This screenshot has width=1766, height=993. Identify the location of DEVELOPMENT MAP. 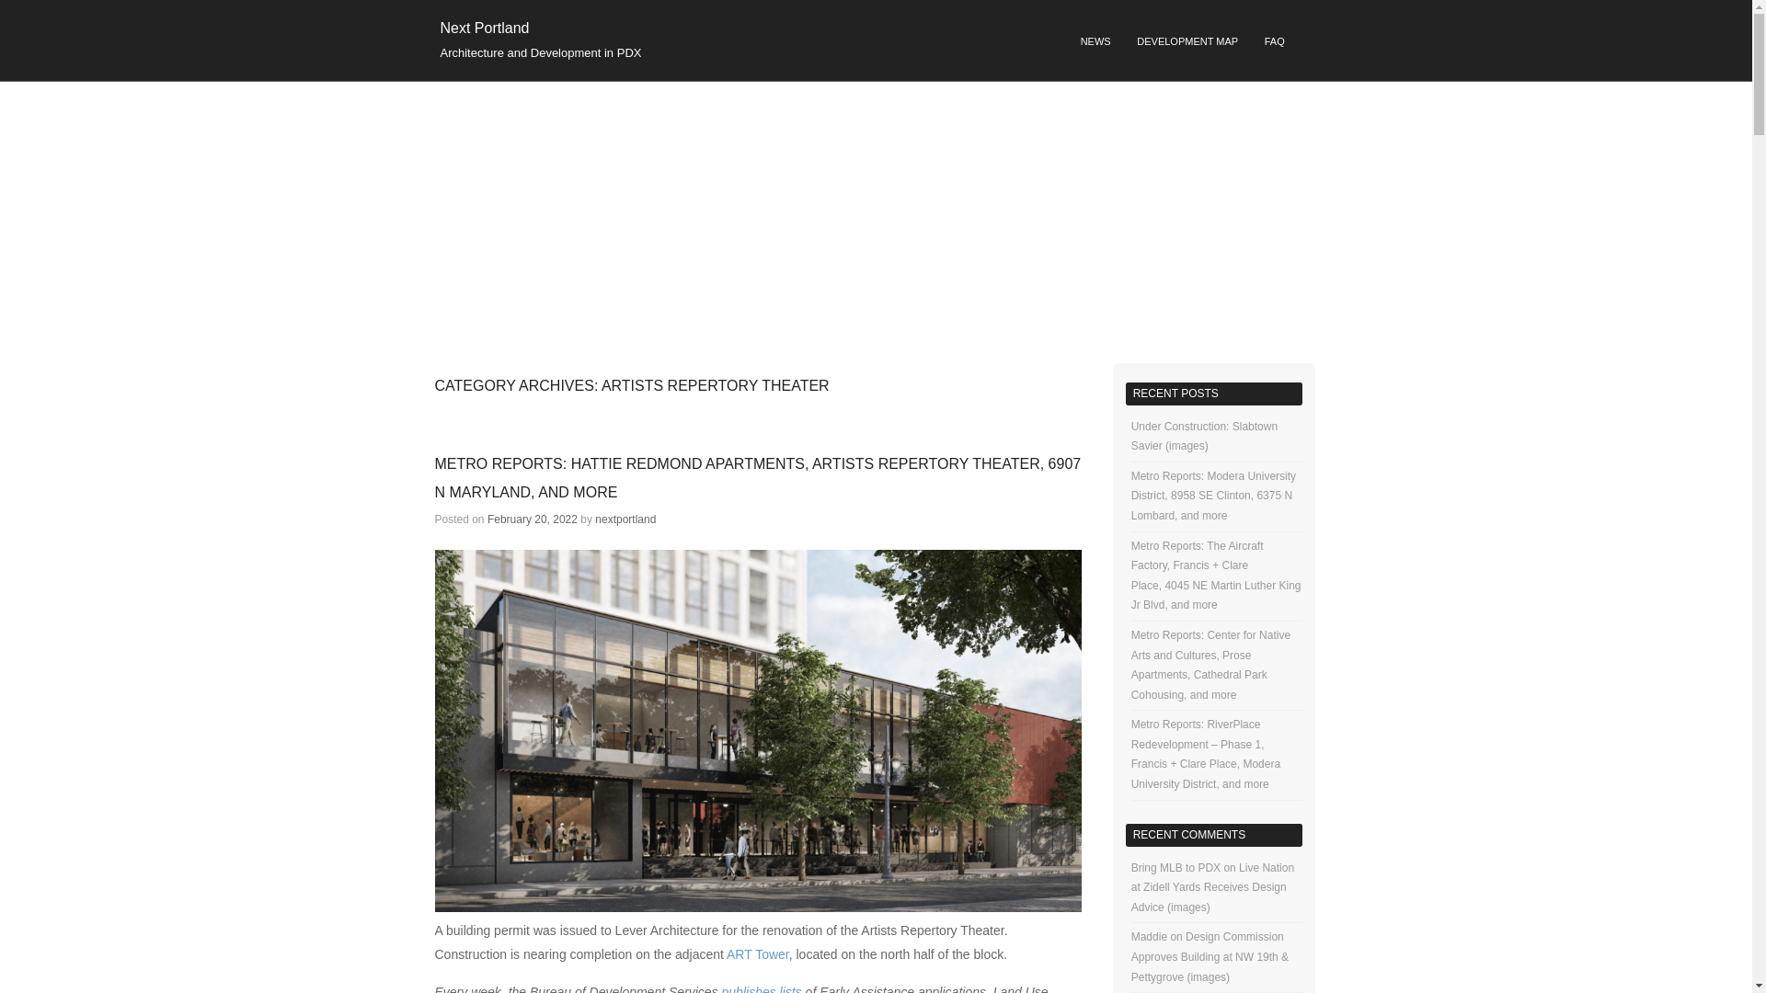
(1187, 42).